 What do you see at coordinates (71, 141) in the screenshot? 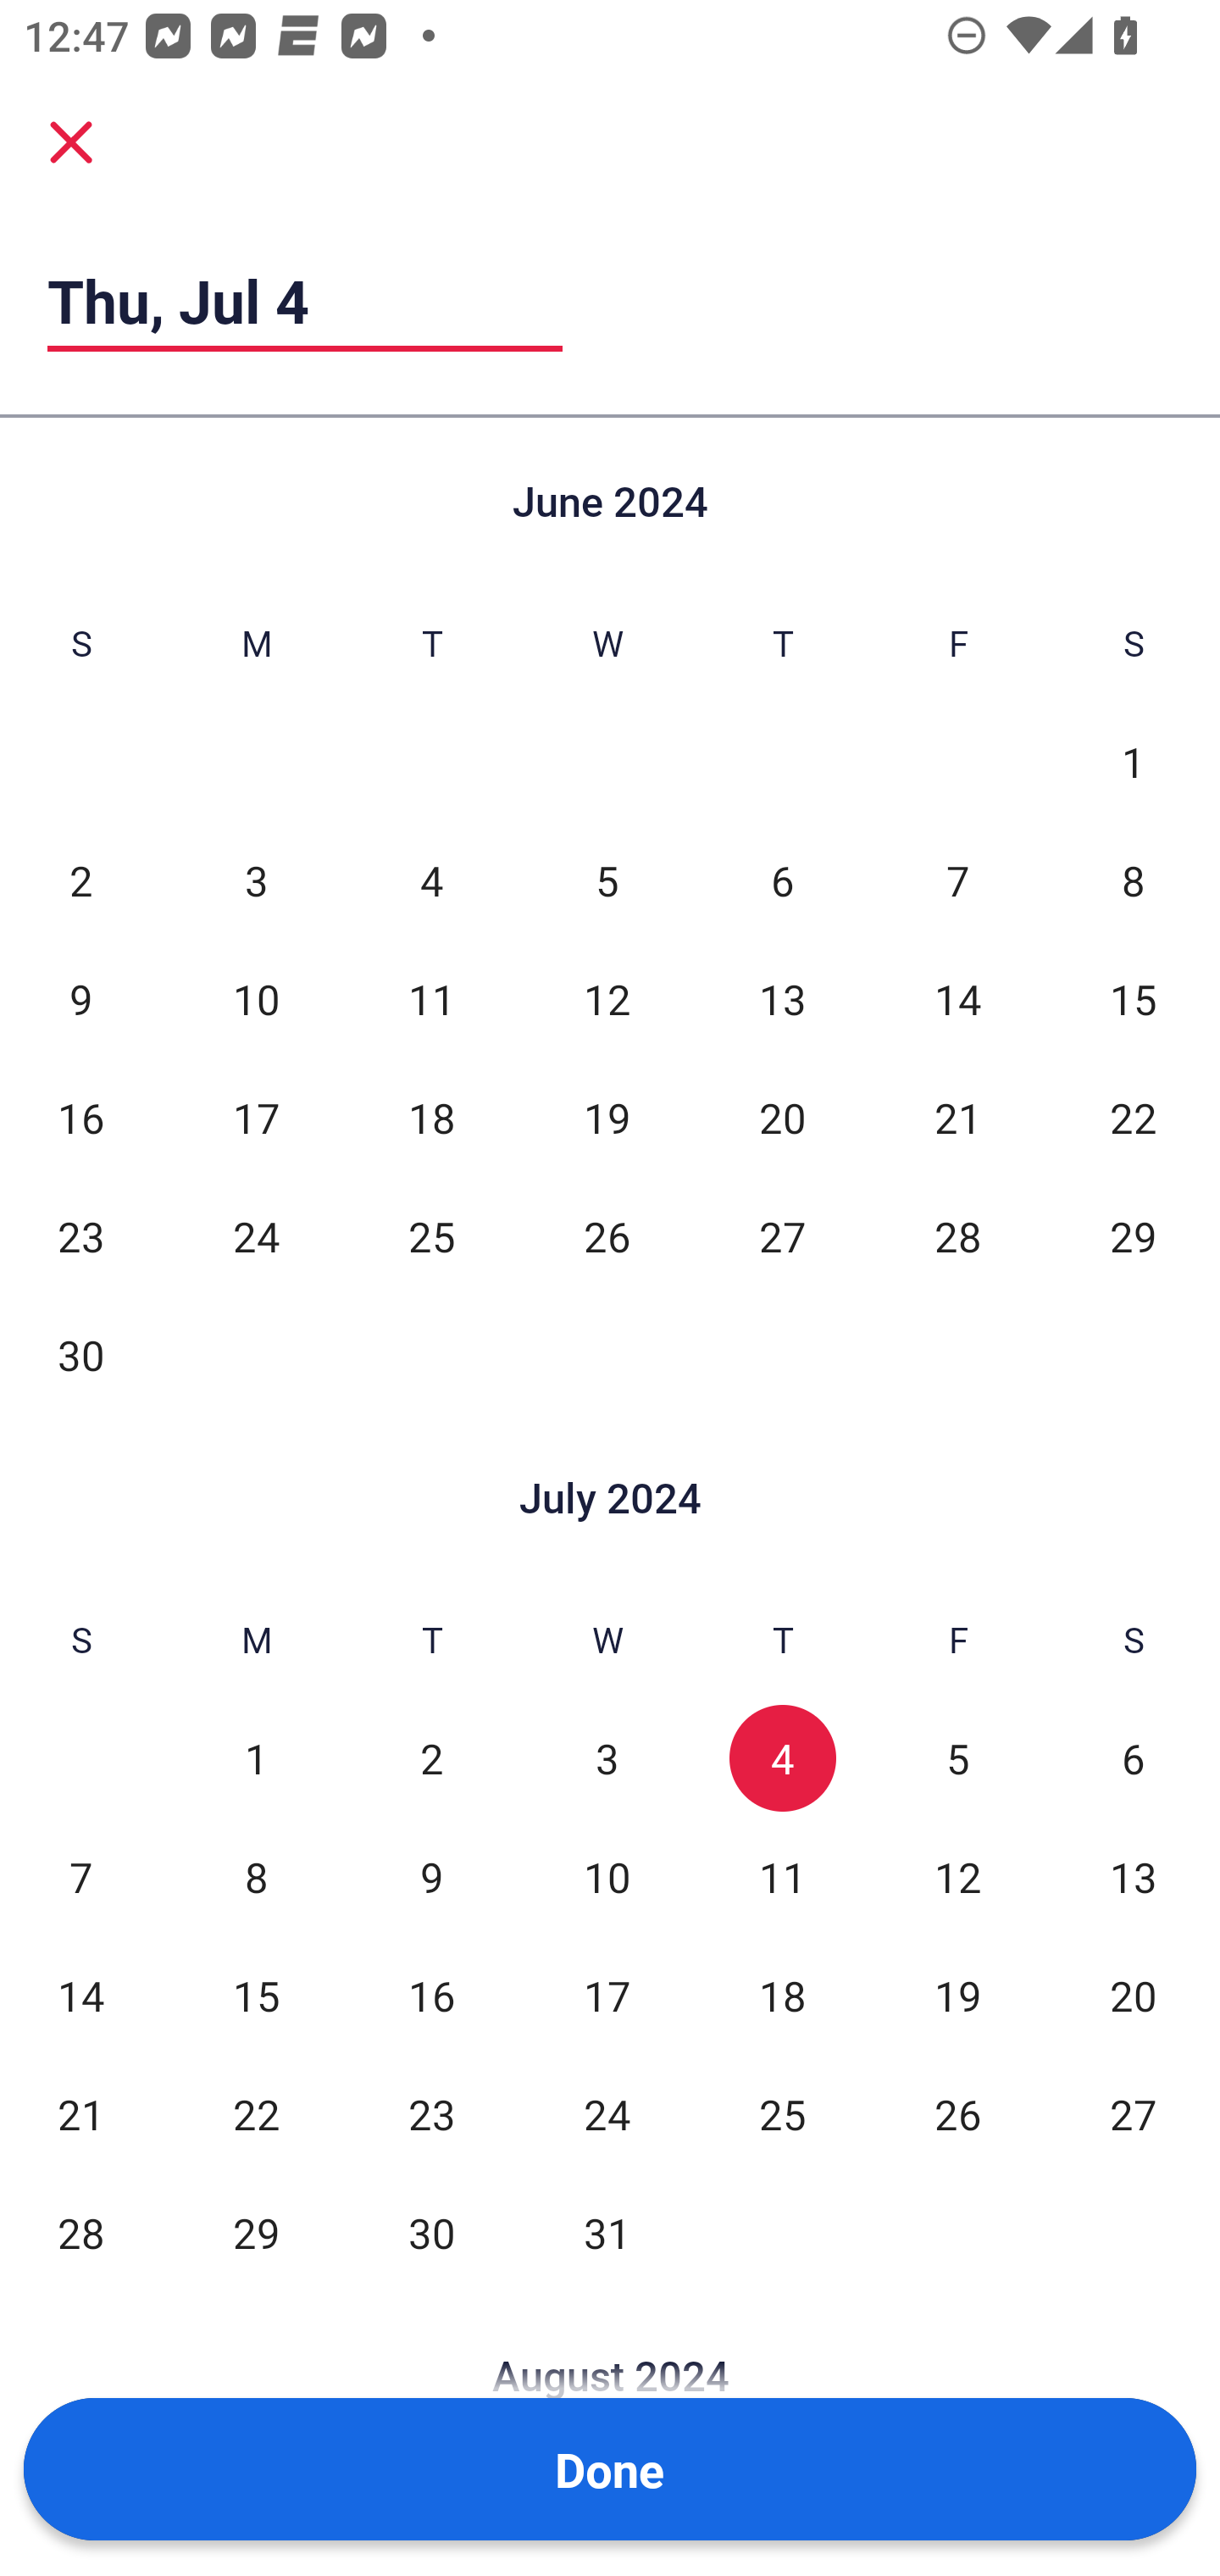
I see `Cancel` at bounding box center [71, 141].